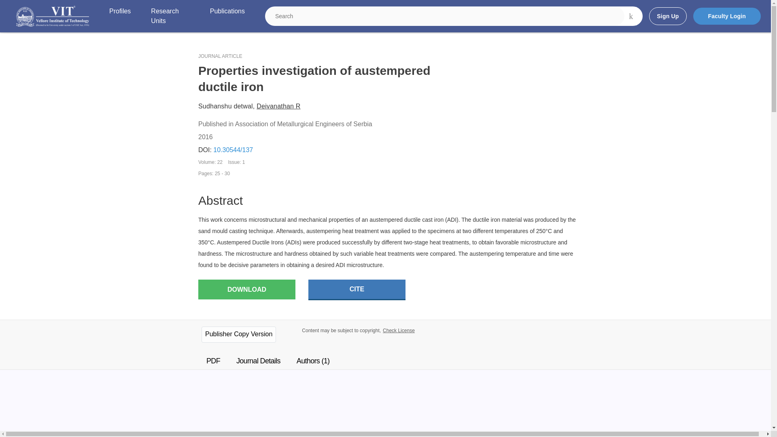  Describe the element at coordinates (246, 289) in the screenshot. I see `DOWNLOAD` at that location.